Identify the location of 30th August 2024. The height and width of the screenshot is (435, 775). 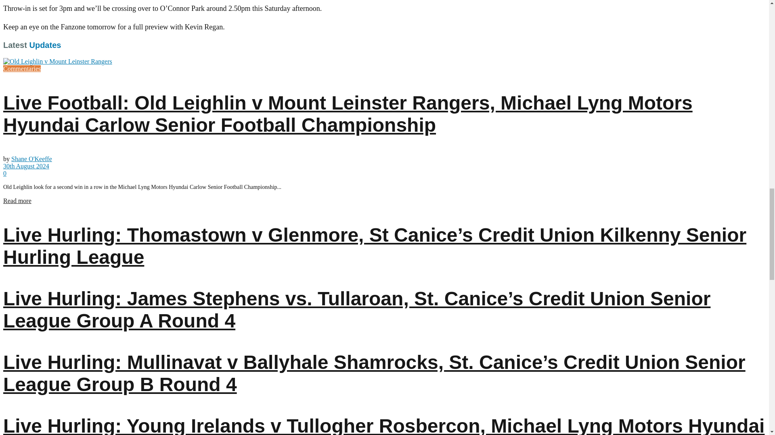
(26, 166).